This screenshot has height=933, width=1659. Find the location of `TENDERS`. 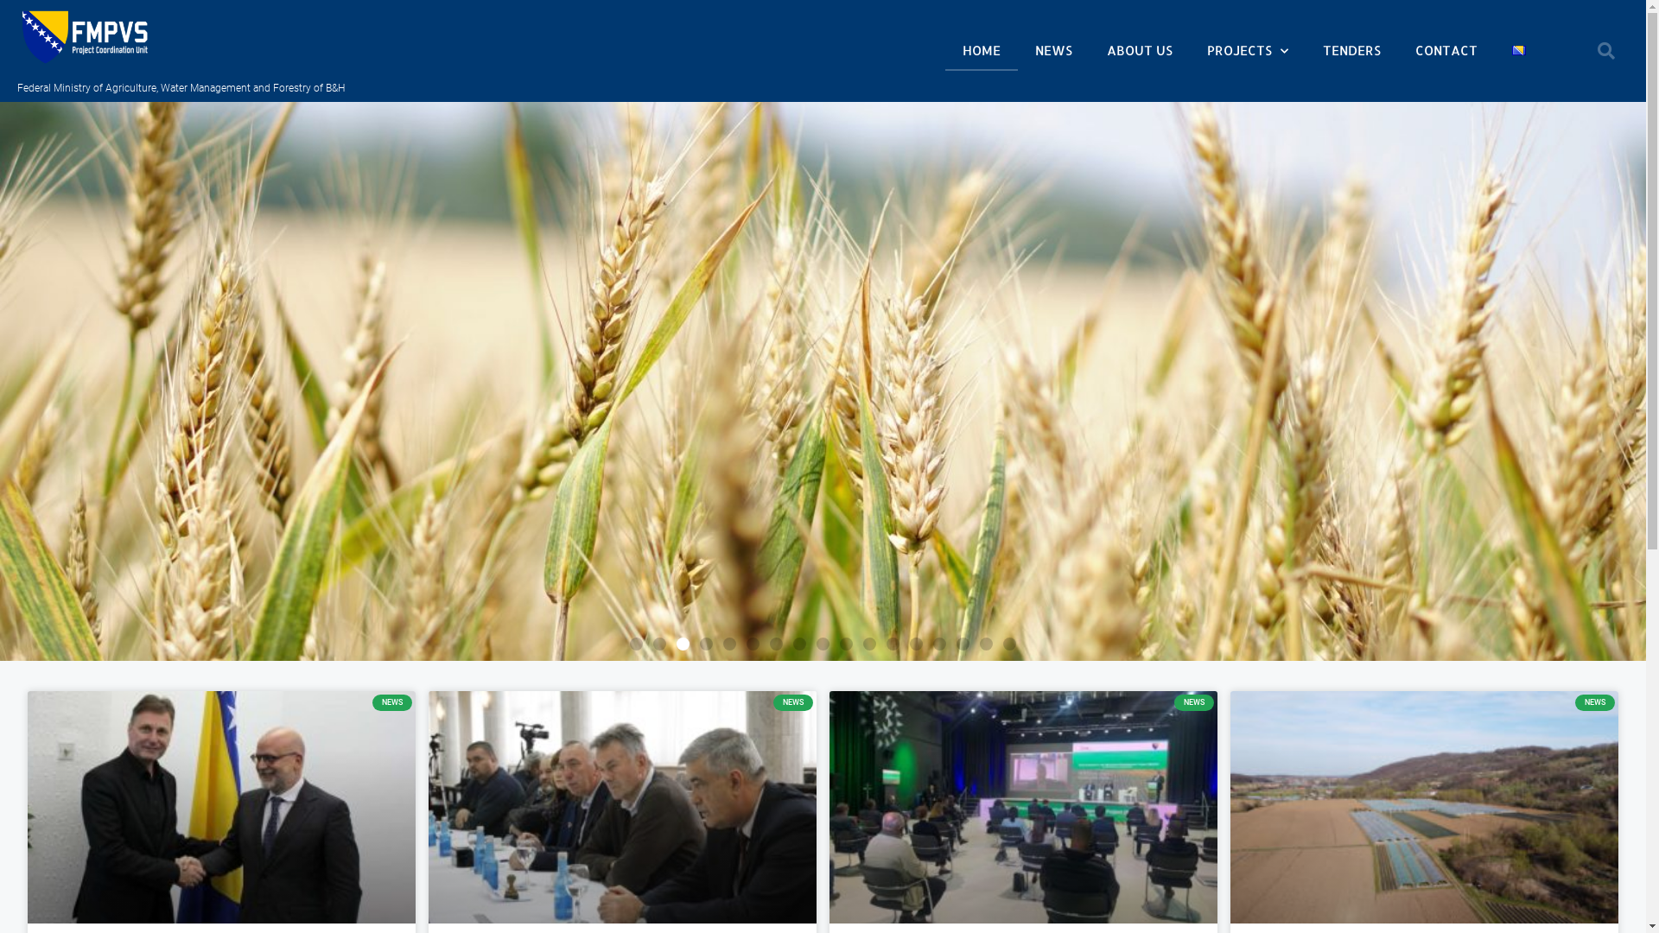

TENDERS is located at coordinates (1351, 50).